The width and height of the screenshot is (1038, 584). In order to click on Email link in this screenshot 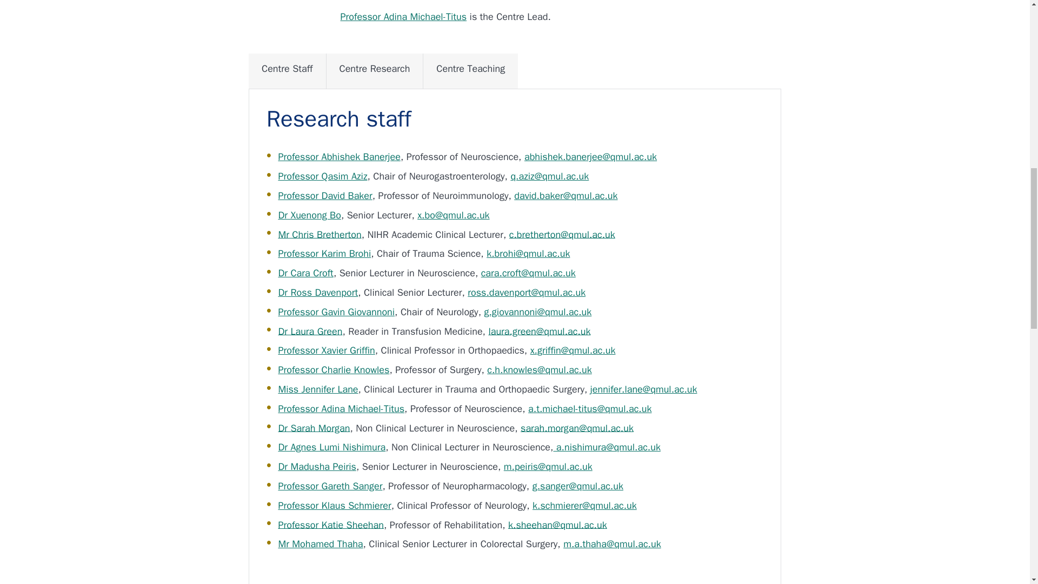, I will do `click(537, 311)`.